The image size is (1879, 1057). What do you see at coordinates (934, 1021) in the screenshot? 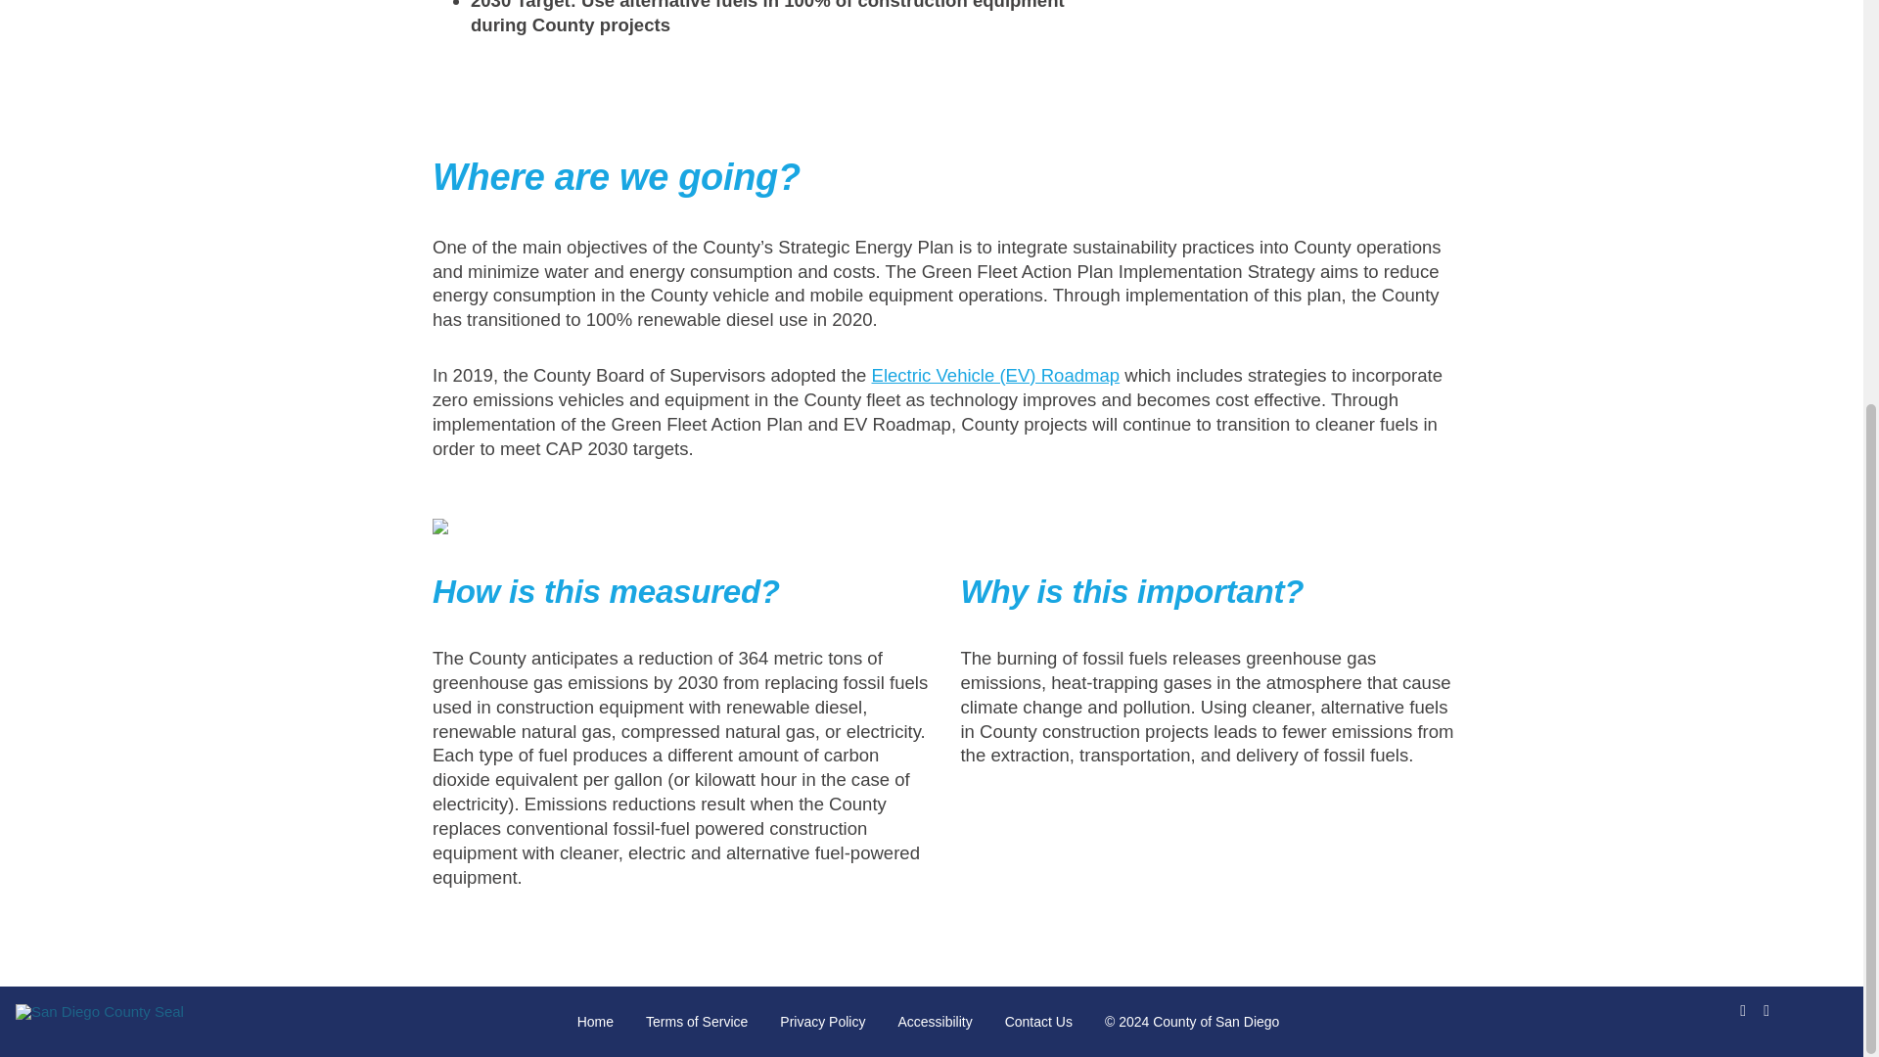
I see `Accessibility` at bounding box center [934, 1021].